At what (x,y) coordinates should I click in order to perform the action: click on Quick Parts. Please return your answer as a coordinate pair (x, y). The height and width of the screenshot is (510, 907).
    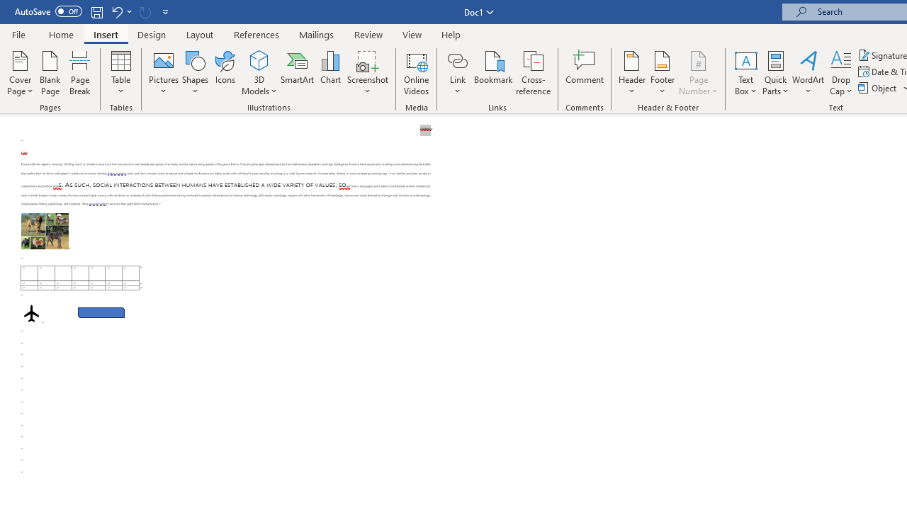
    Looking at the image, I should click on (775, 72).